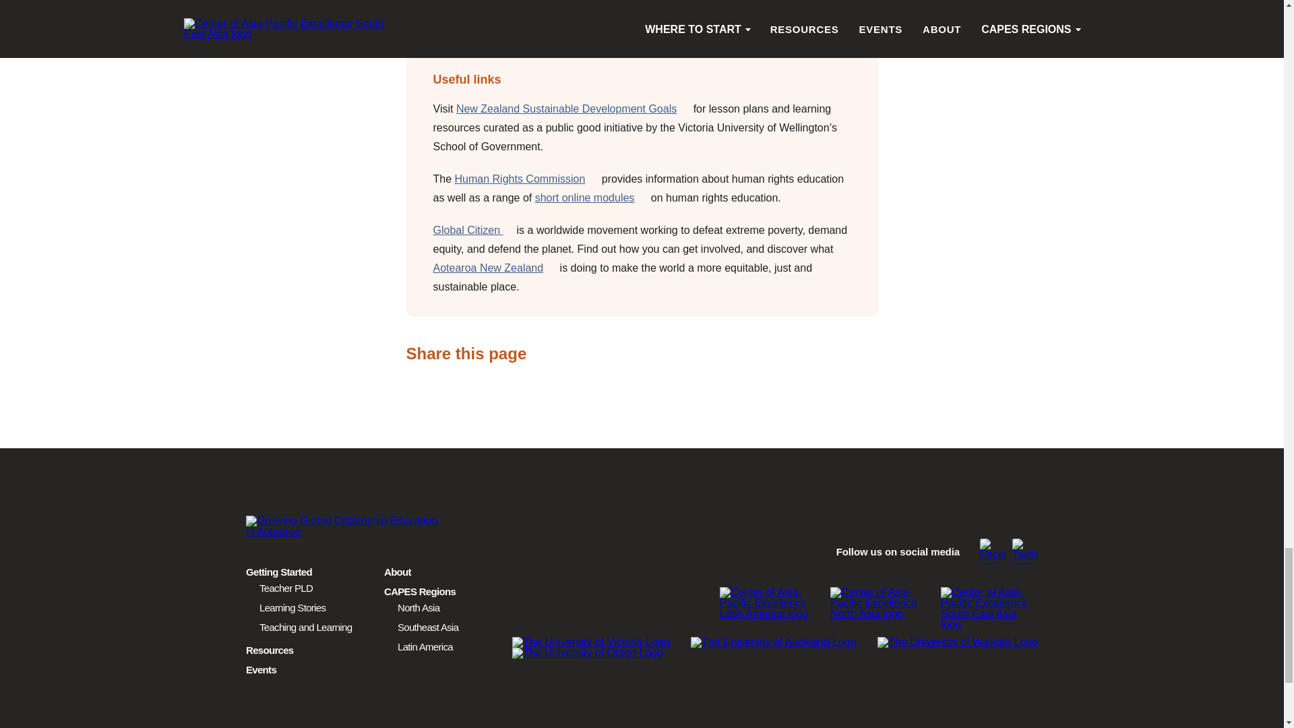 The height and width of the screenshot is (728, 1294). Describe the element at coordinates (494, 268) in the screenshot. I see `Aotearoa New Zealand` at that location.